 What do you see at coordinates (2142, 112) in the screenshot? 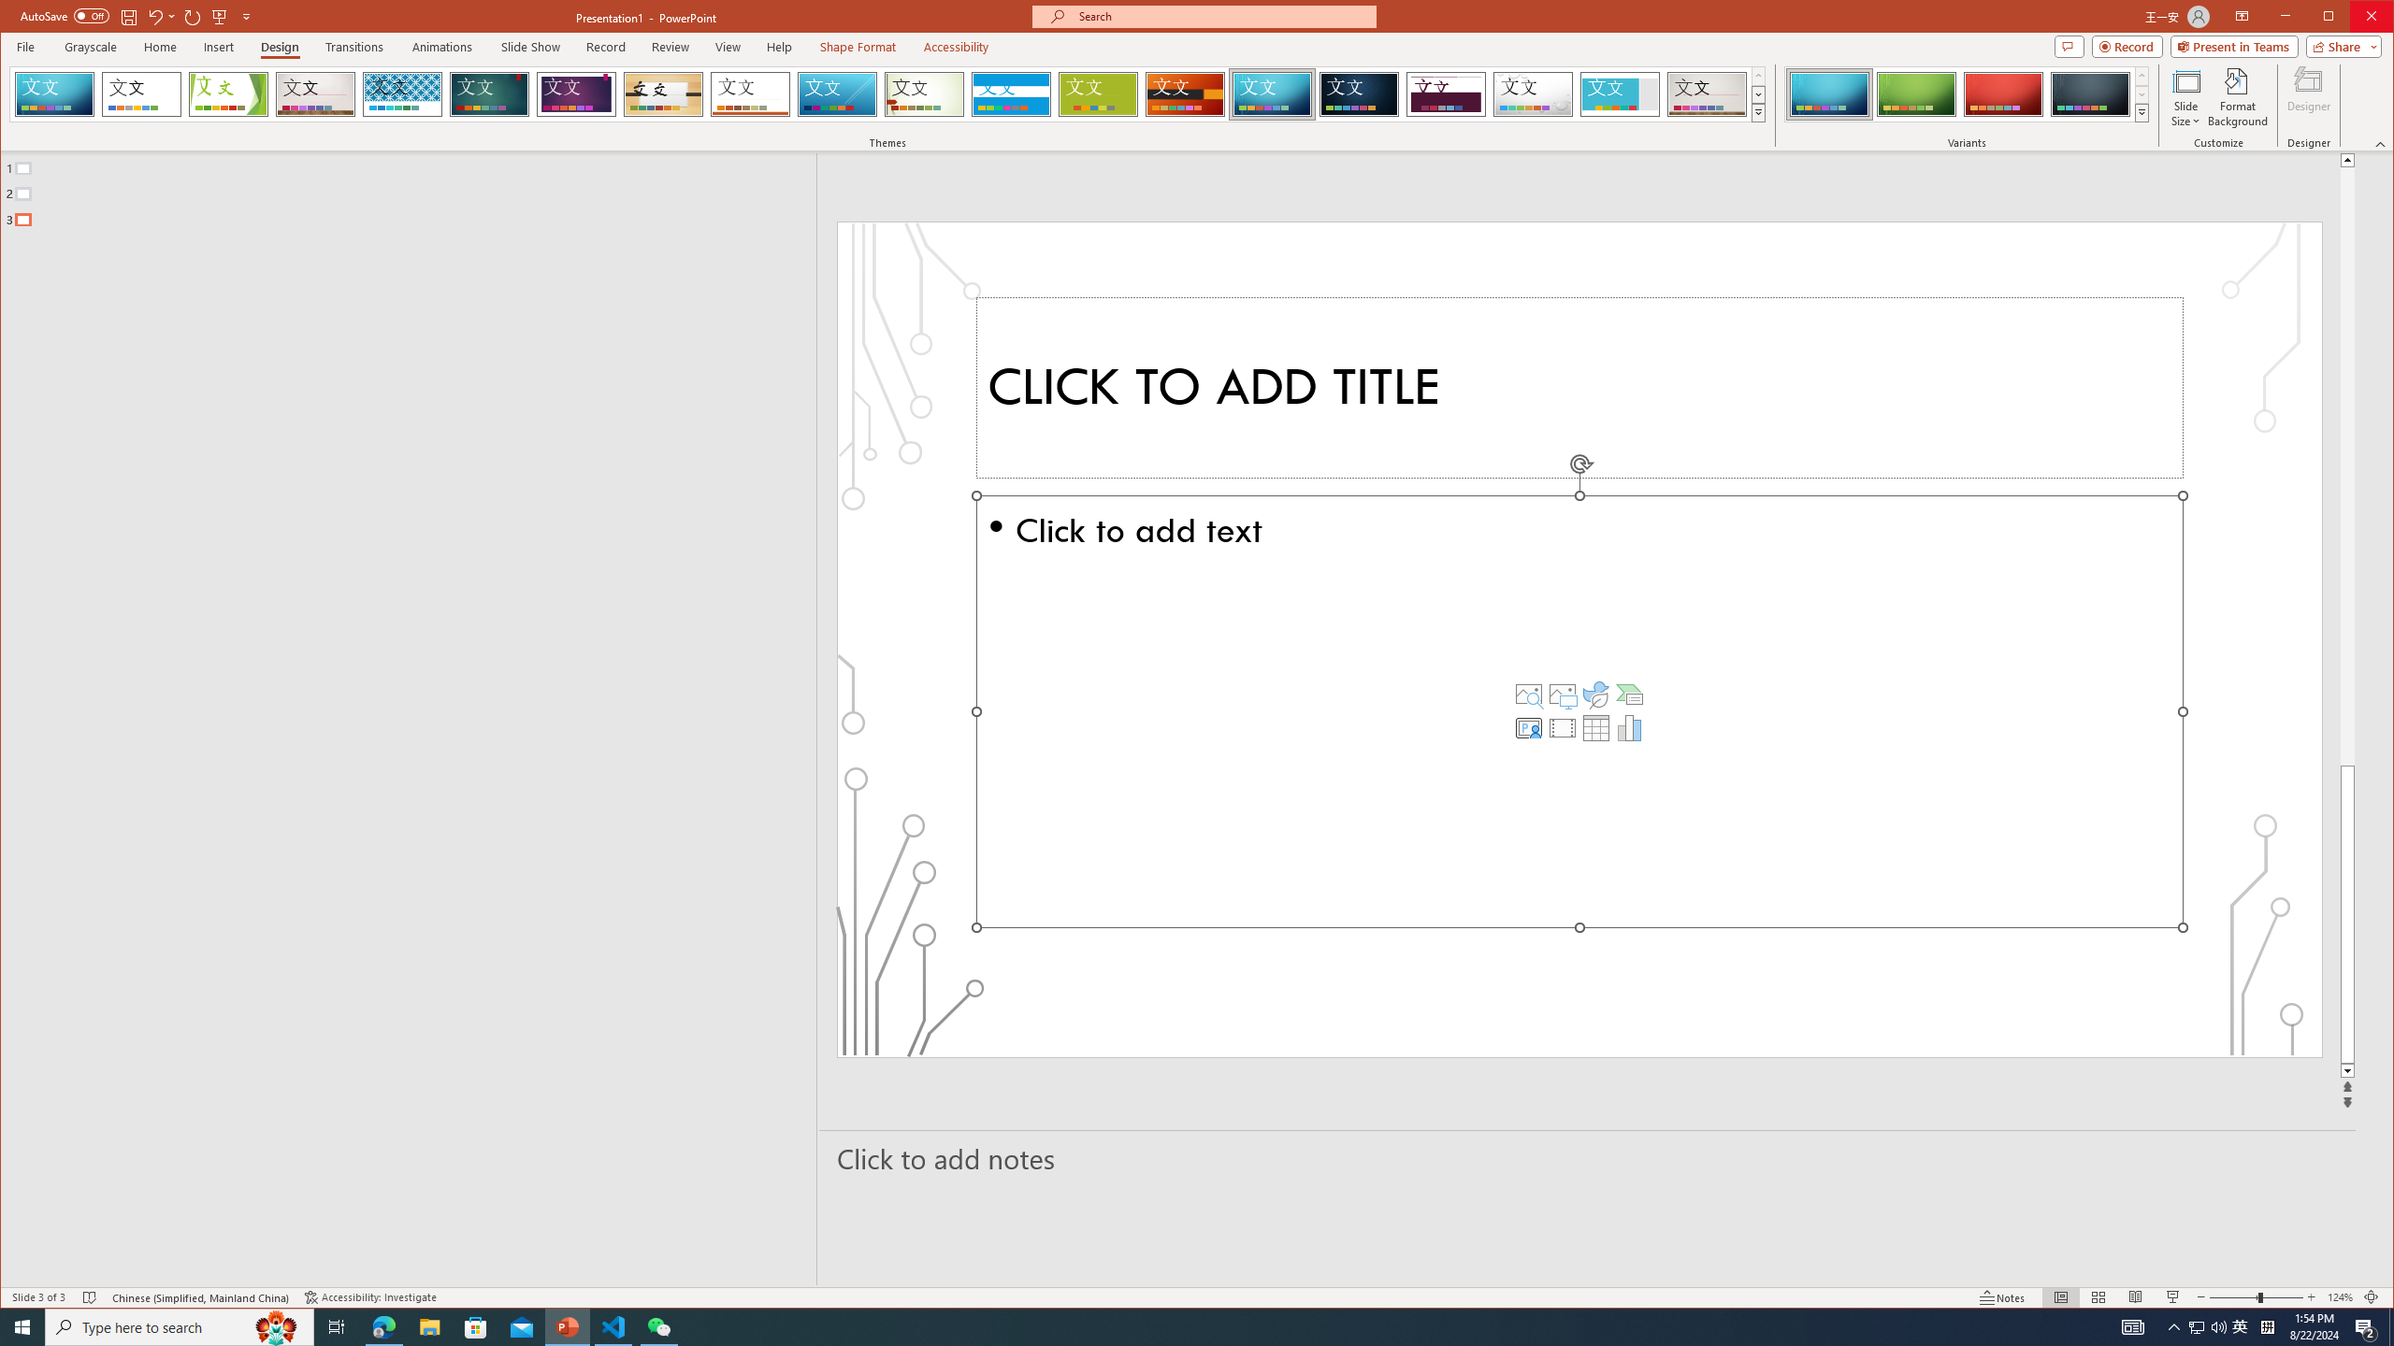
I see `Variants` at bounding box center [2142, 112].